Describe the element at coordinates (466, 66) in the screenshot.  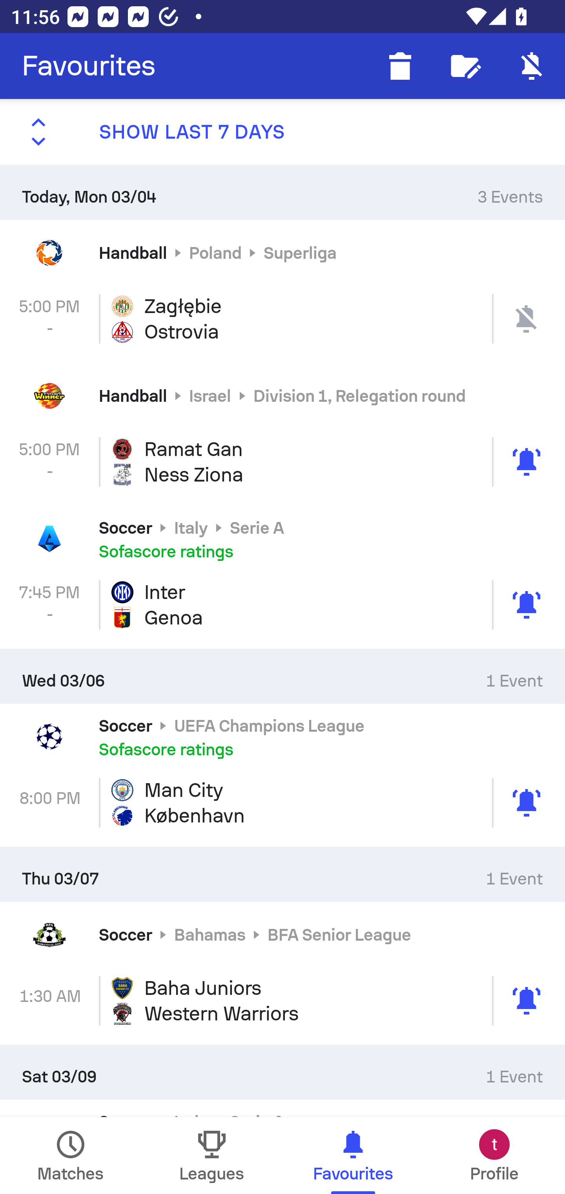
I see `Follow editor` at that location.